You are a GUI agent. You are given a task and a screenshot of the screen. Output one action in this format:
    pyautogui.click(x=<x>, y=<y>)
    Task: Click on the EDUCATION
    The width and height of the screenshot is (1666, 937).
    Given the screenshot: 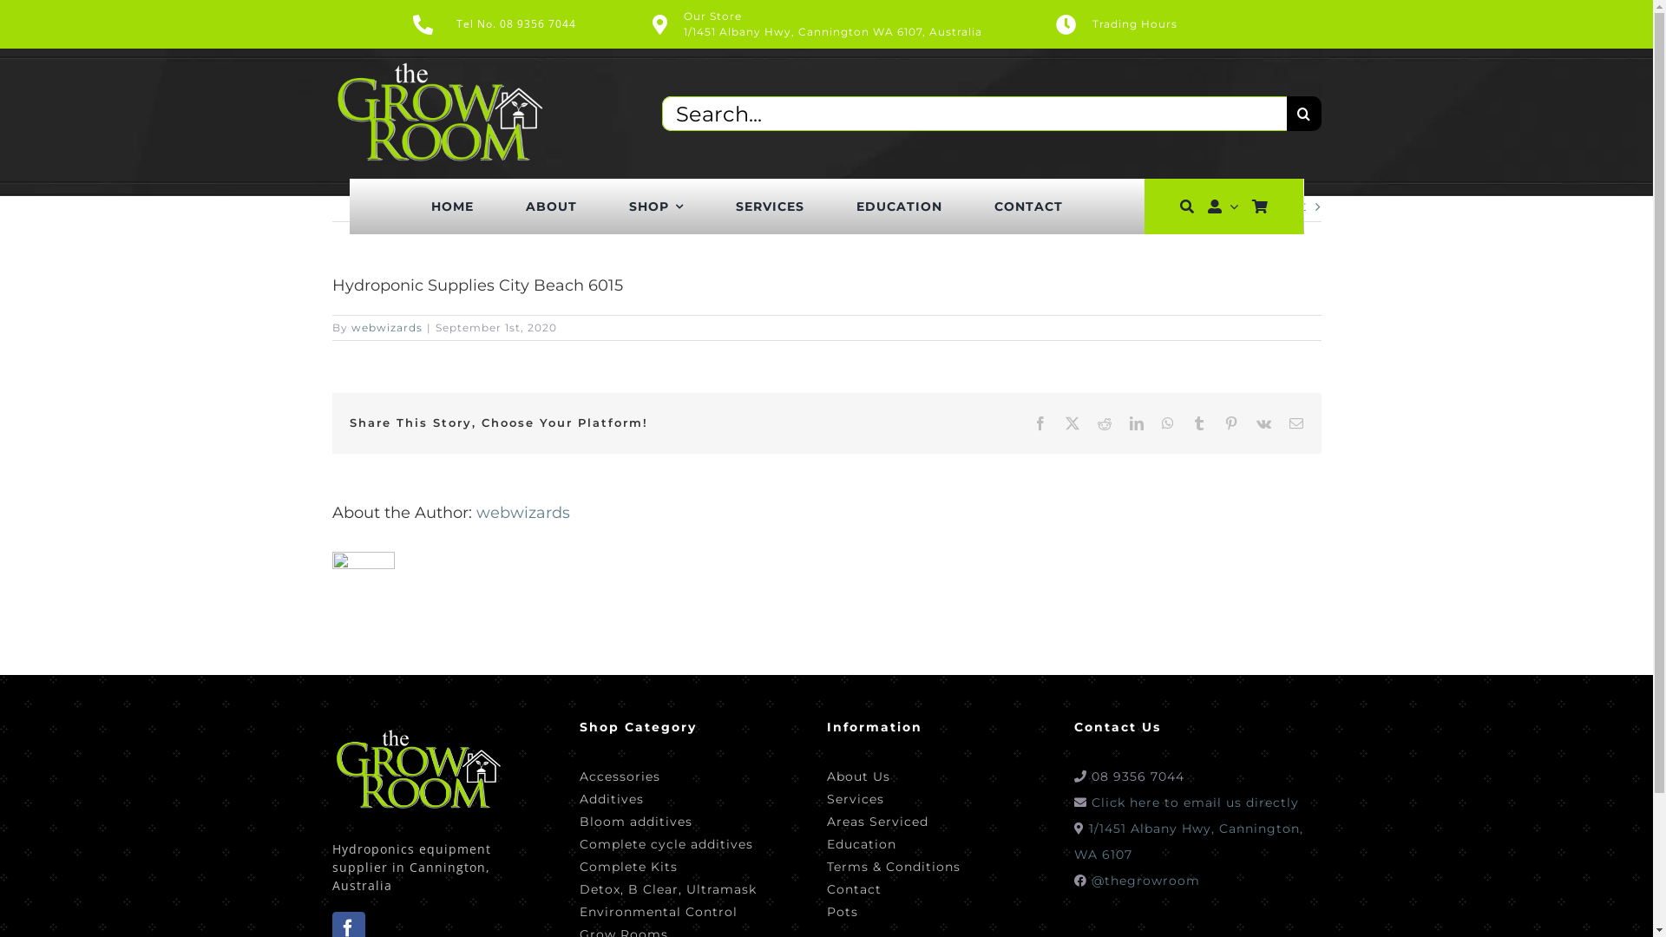 What is the action you would take?
    pyautogui.click(x=899, y=206)
    